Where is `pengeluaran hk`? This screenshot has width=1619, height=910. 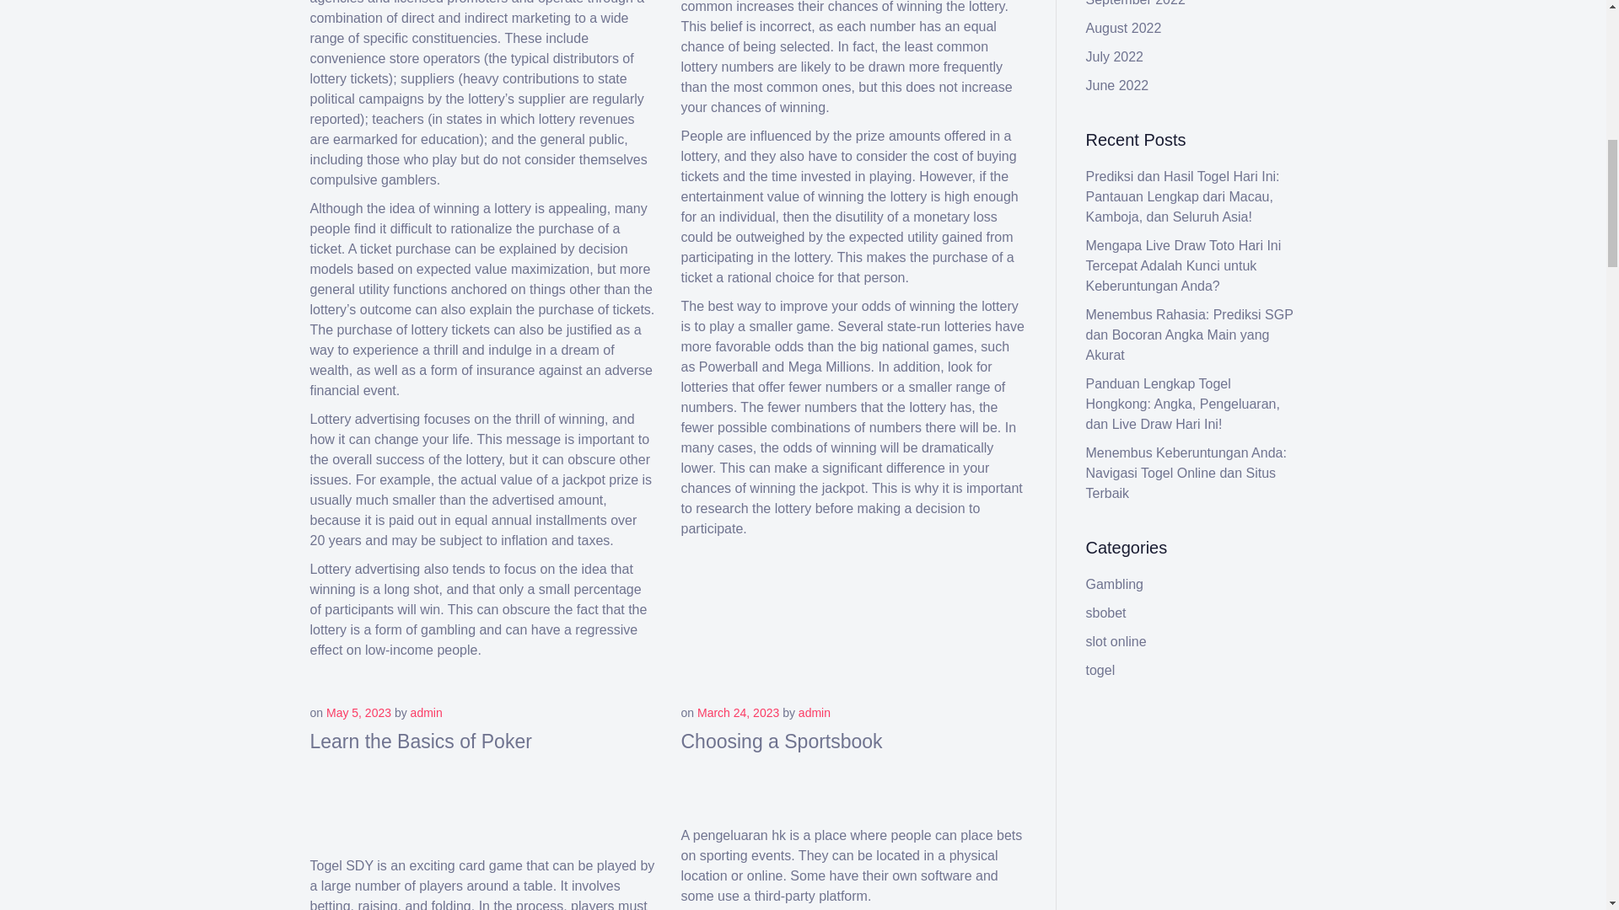
pengeluaran hk is located at coordinates (739, 835).